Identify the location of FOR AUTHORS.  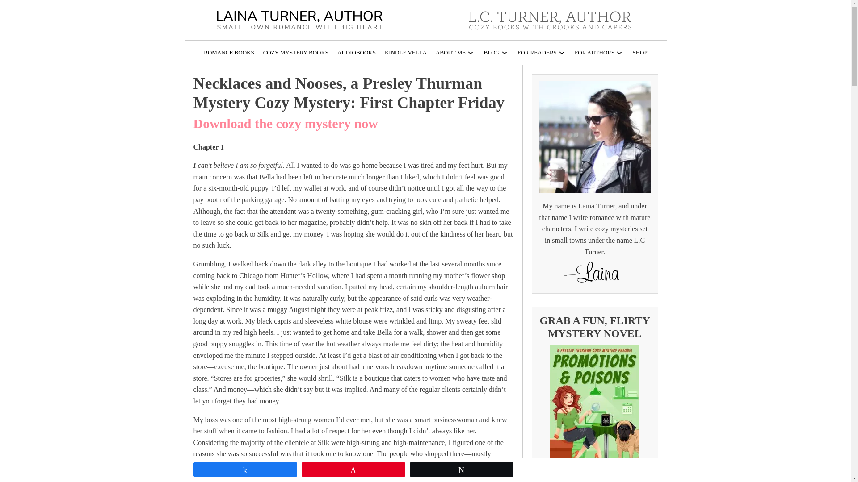
(599, 52).